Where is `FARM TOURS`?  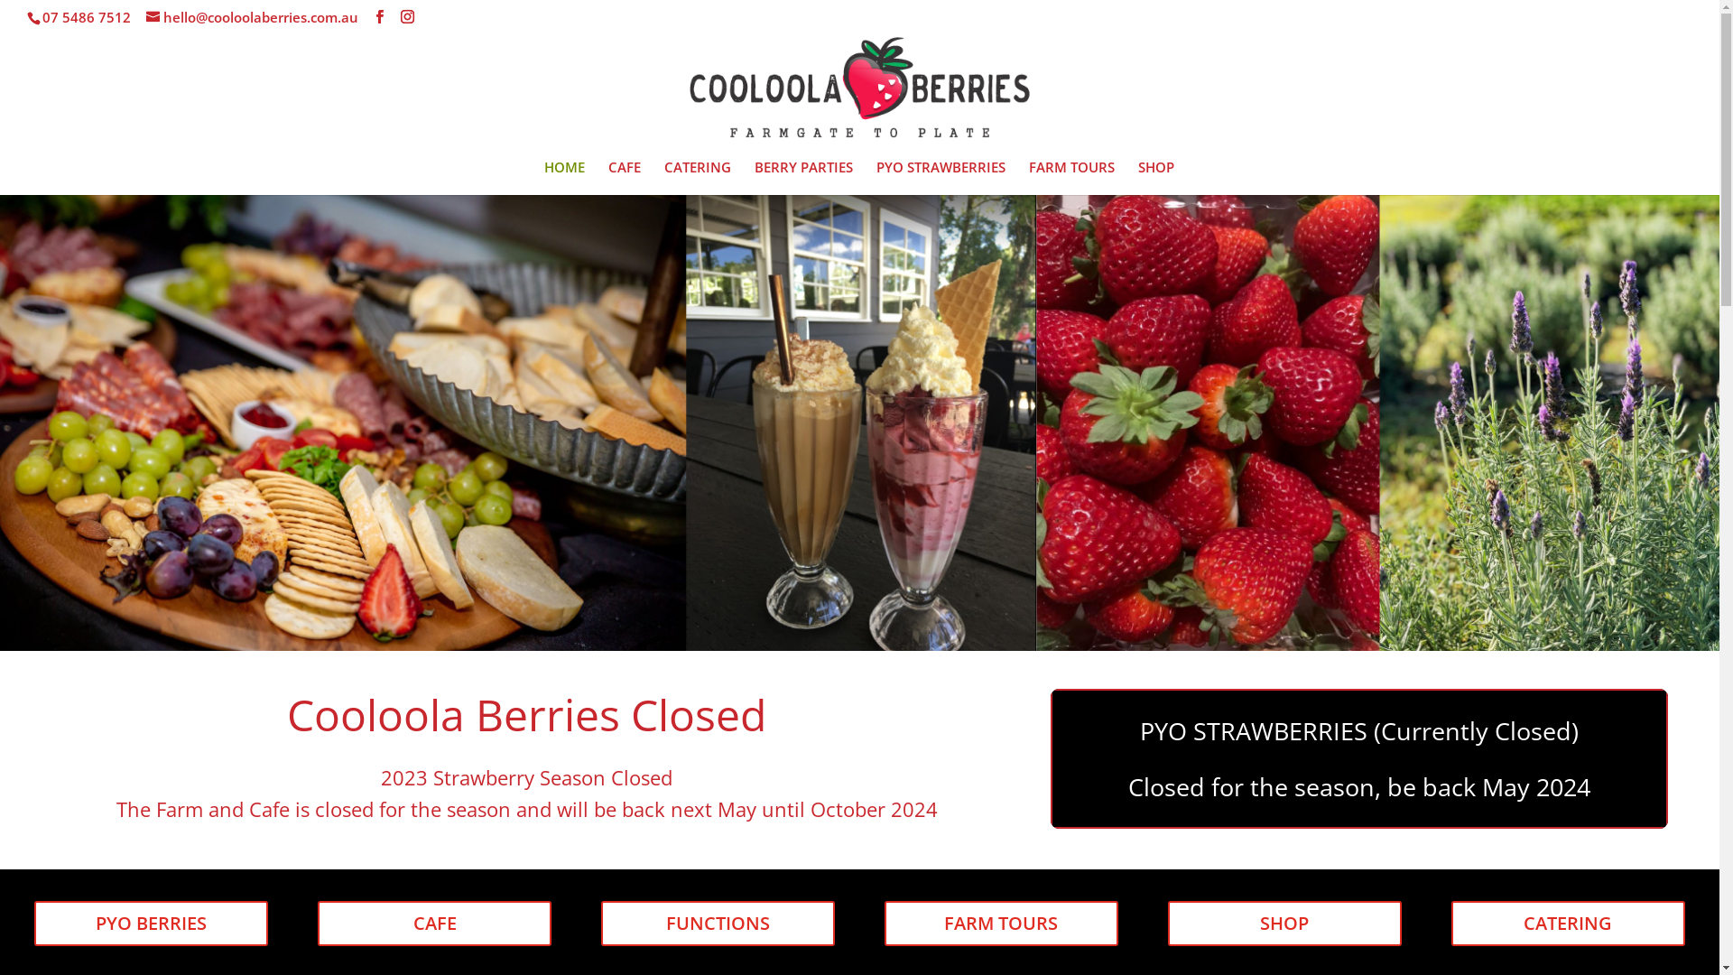
FARM TOURS is located at coordinates (1001, 924).